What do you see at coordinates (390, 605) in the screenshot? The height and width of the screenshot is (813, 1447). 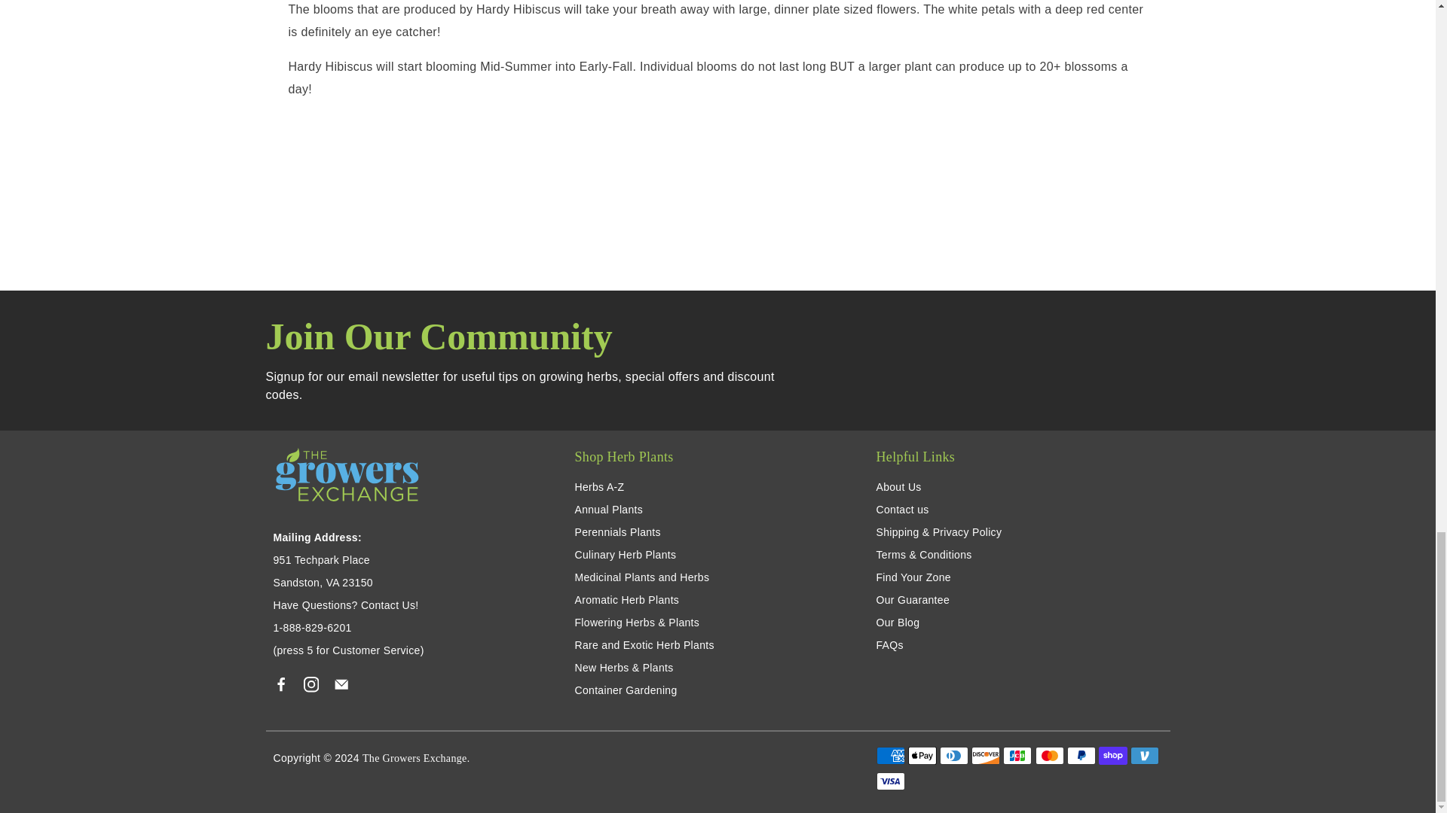 I see `Contact us` at bounding box center [390, 605].